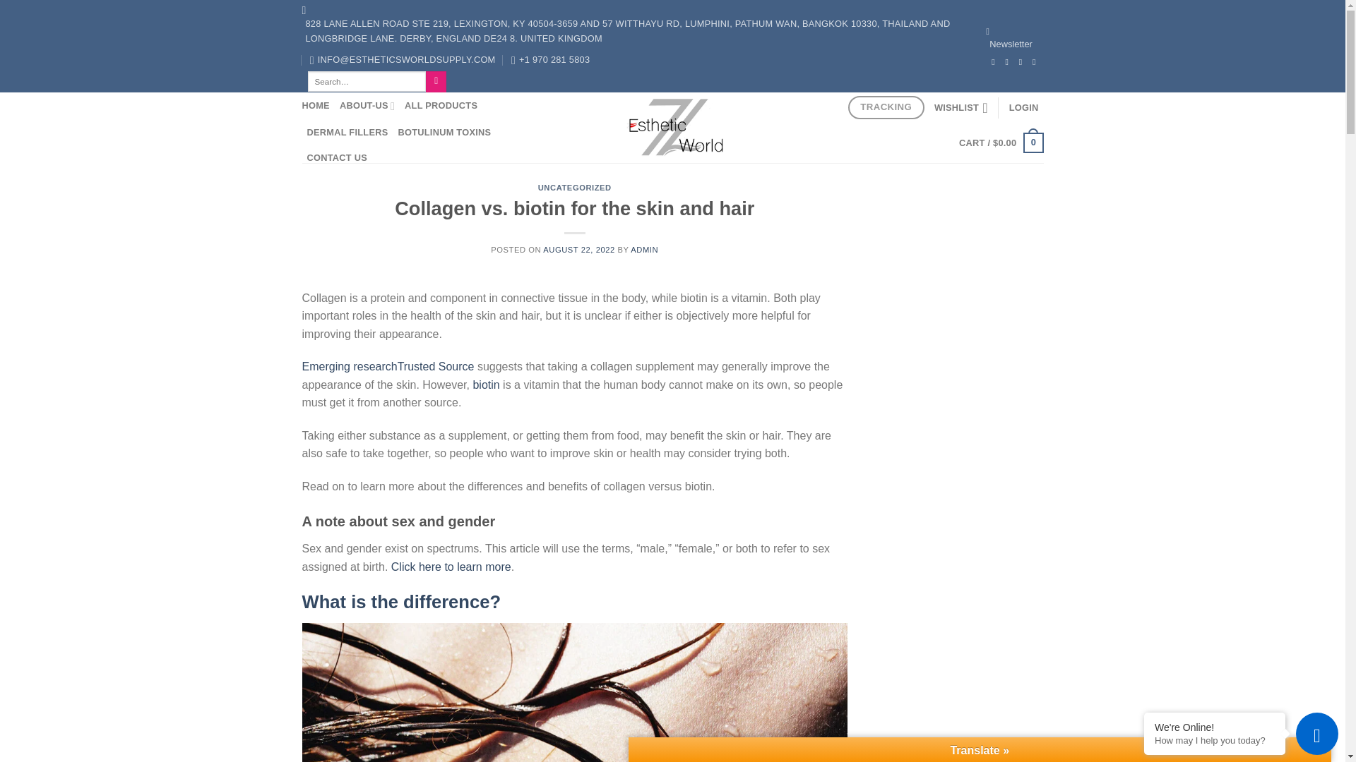 This screenshot has height=762, width=1356. What do you see at coordinates (961, 107) in the screenshot?
I see `WISHLIST` at bounding box center [961, 107].